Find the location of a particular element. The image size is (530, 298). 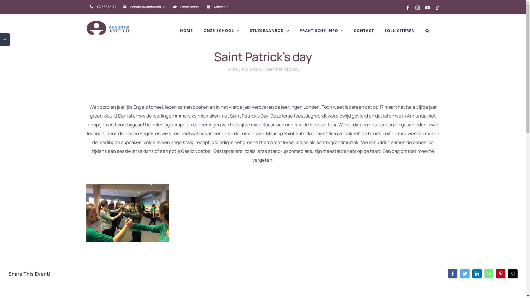

STUDIEAANBOD is located at coordinates (269, 31).